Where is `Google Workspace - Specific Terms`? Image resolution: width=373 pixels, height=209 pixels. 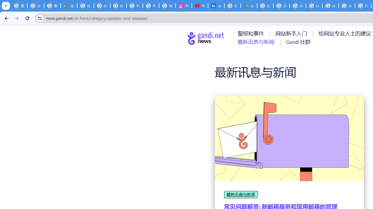 Google Workspace - Specific Terms is located at coordinates (281, 6).